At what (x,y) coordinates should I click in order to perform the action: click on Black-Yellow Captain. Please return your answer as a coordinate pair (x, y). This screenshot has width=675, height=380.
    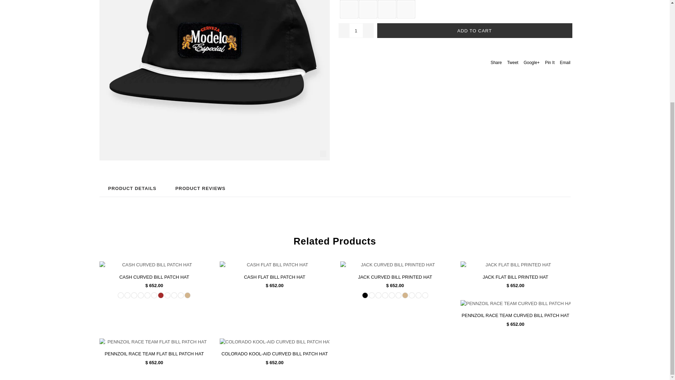
    Looking at the image, I should click on (134, 295).